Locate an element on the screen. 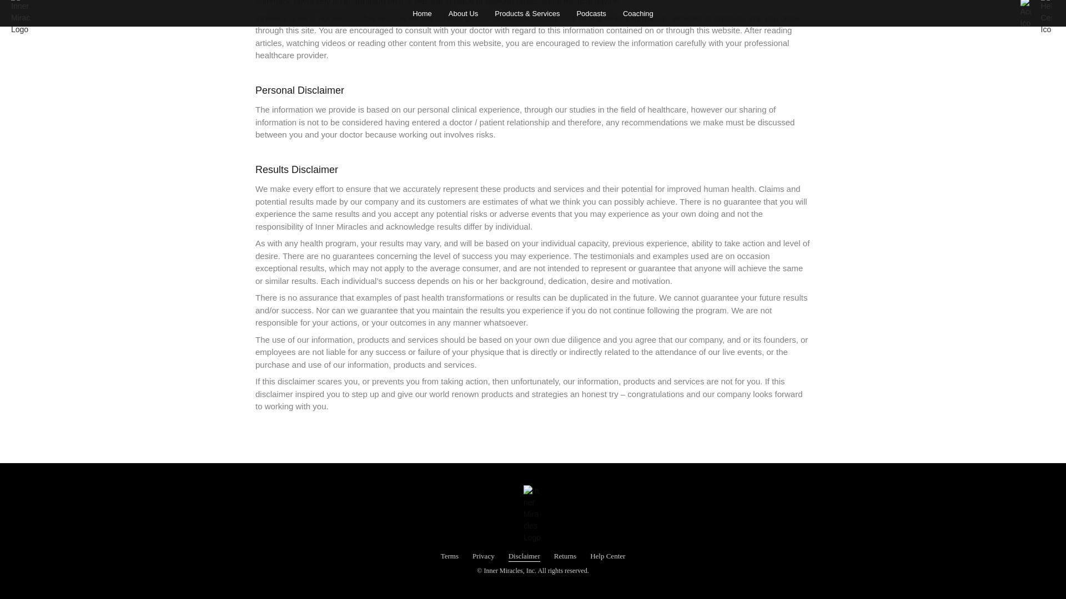 This screenshot has width=1066, height=599. Inner Miracles, Inc. is located at coordinates (510, 571).